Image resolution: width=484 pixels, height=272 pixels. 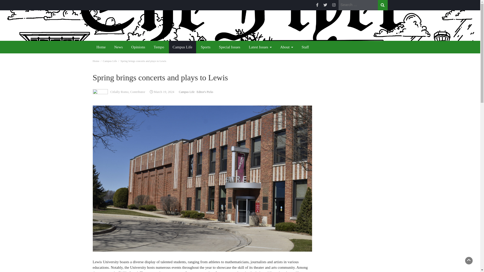 I want to click on Editor's Picks, so click(x=205, y=92).